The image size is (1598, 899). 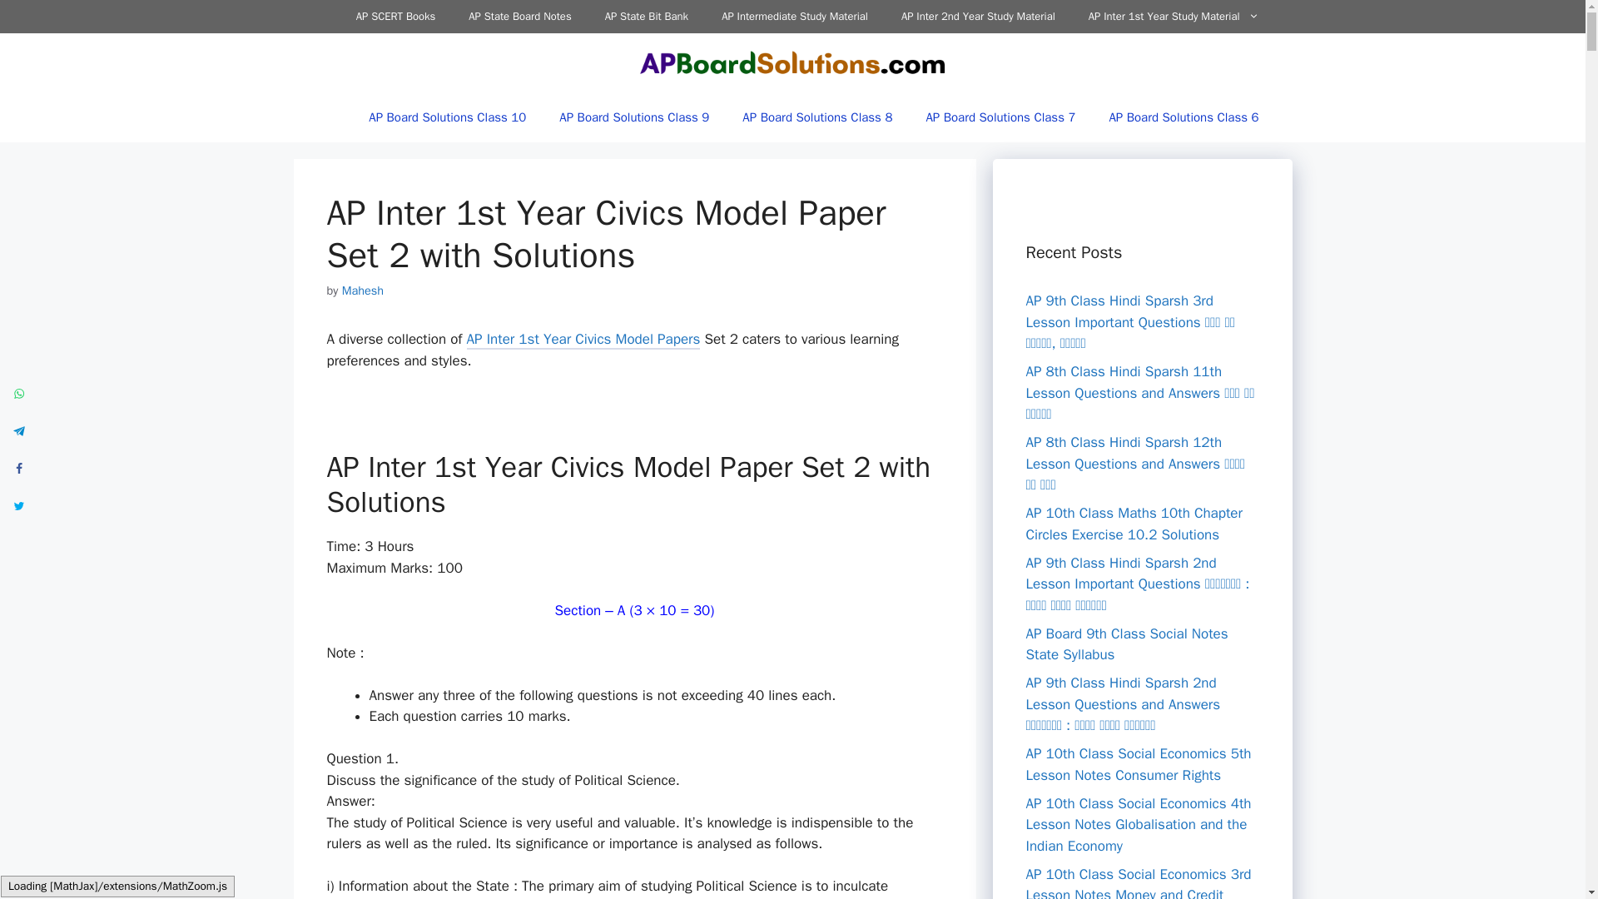 What do you see at coordinates (1174, 17) in the screenshot?
I see `AP Inter 1st Year Study Material` at bounding box center [1174, 17].